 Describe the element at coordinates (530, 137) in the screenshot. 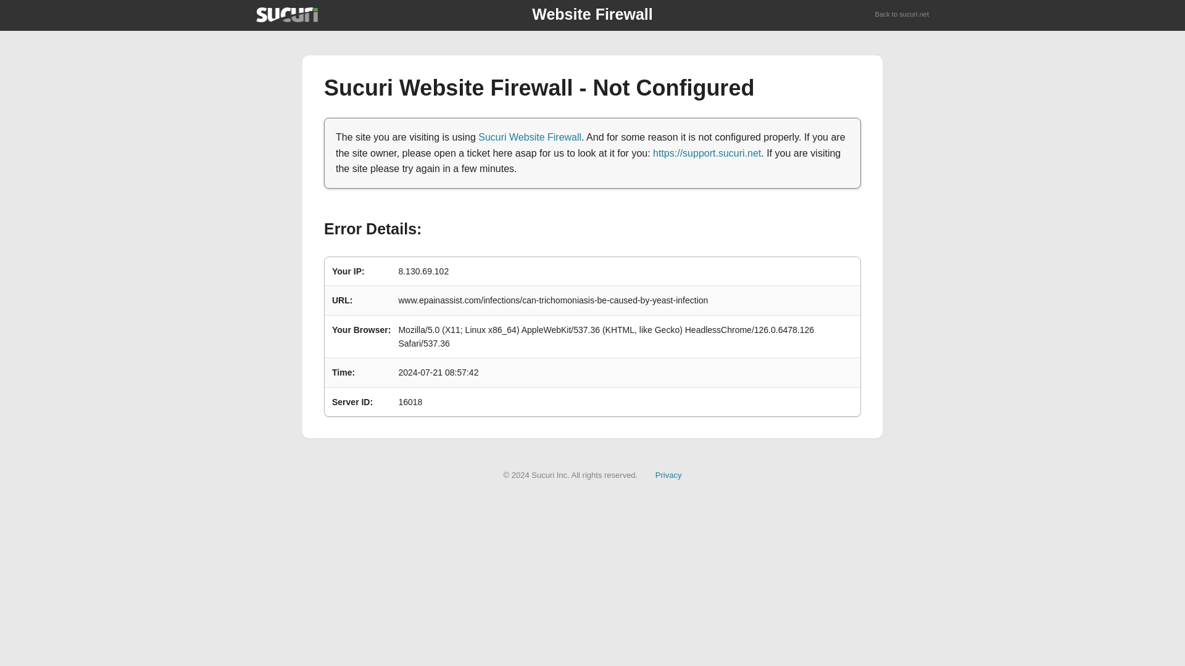

I see `Sucuri Website Firewall` at that location.